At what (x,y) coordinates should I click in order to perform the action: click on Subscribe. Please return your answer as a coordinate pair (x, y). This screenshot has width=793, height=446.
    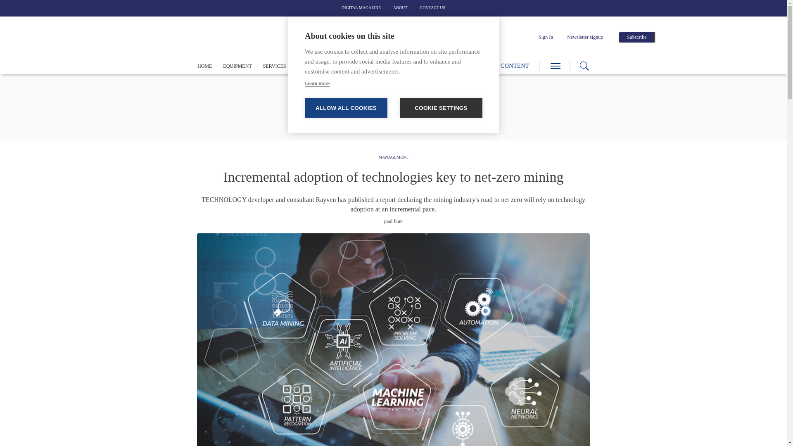
    Looking at the image, I should click on (637, 37).